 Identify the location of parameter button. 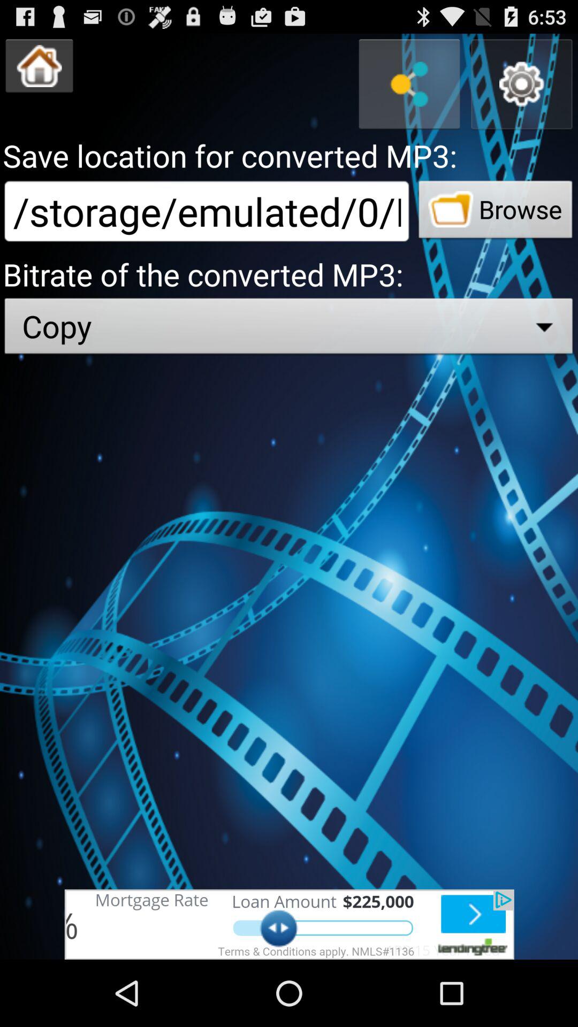
(522, 85).